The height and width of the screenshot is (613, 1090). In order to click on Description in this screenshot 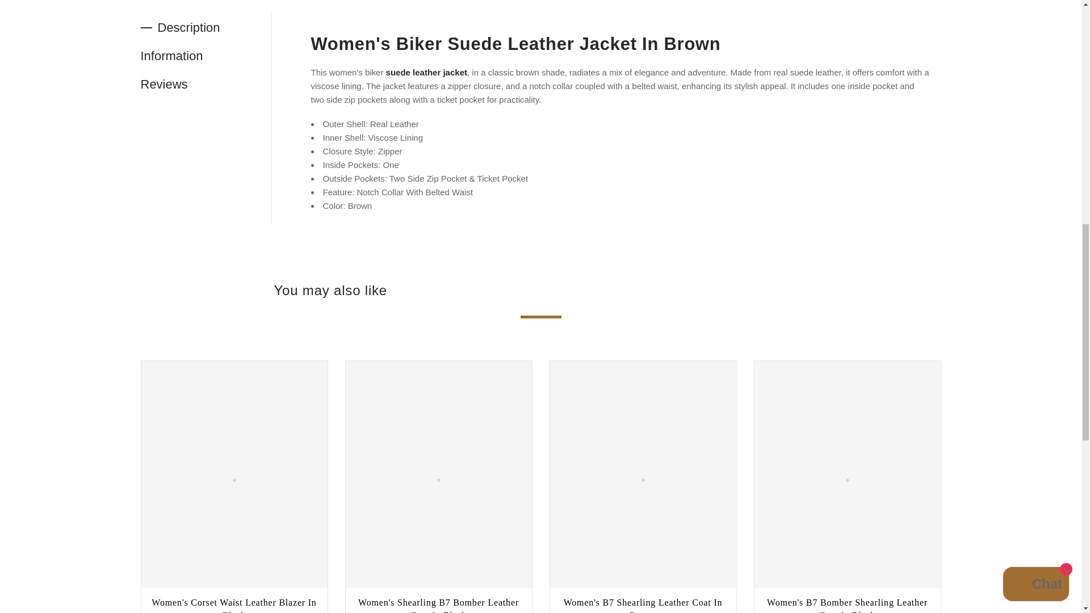, I will do `click(206, 27)`.